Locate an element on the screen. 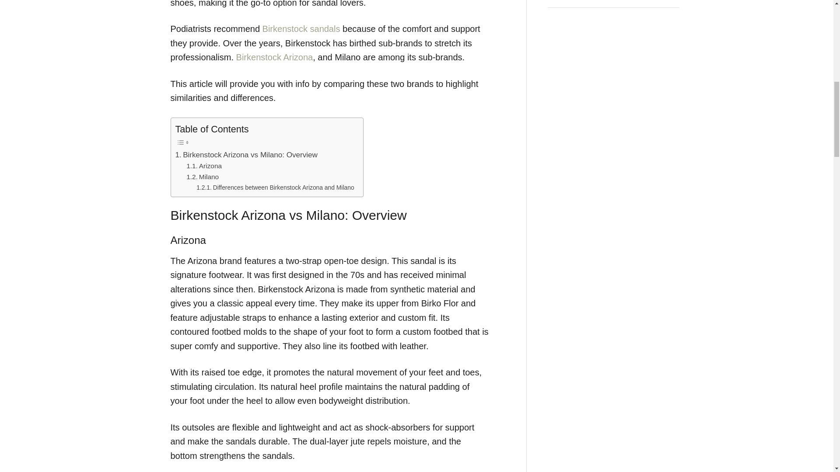  Arizona is located at coordinates (204, 166).